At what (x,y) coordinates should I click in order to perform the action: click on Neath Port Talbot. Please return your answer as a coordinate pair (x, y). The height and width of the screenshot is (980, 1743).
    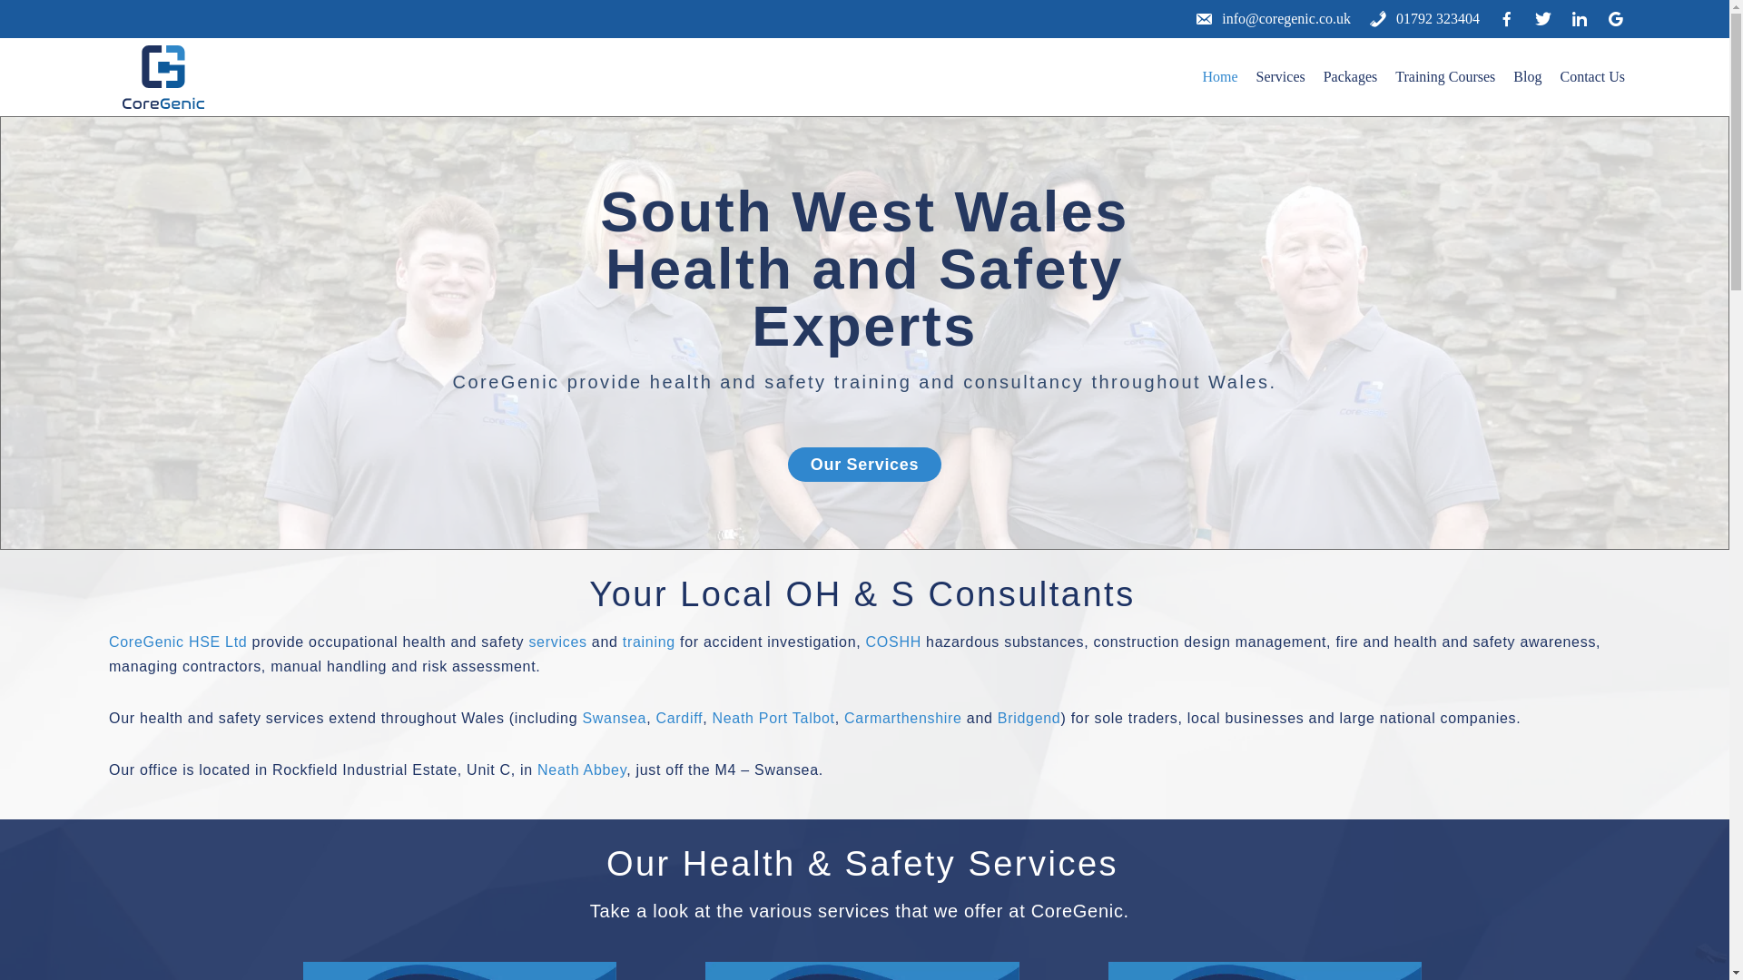
    Looking at the image, I should click on (773, 719).